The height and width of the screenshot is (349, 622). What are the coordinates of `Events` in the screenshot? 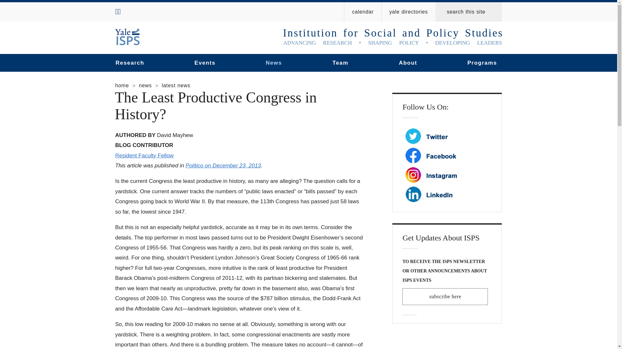 It's located at (205, 63).